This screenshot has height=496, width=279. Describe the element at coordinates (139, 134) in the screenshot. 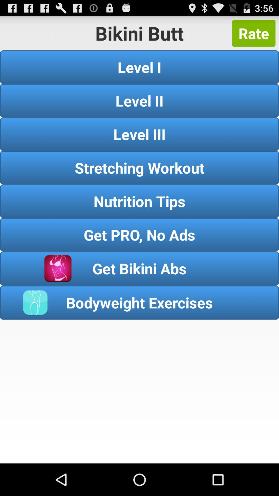

I see `click the level iii` at that location.